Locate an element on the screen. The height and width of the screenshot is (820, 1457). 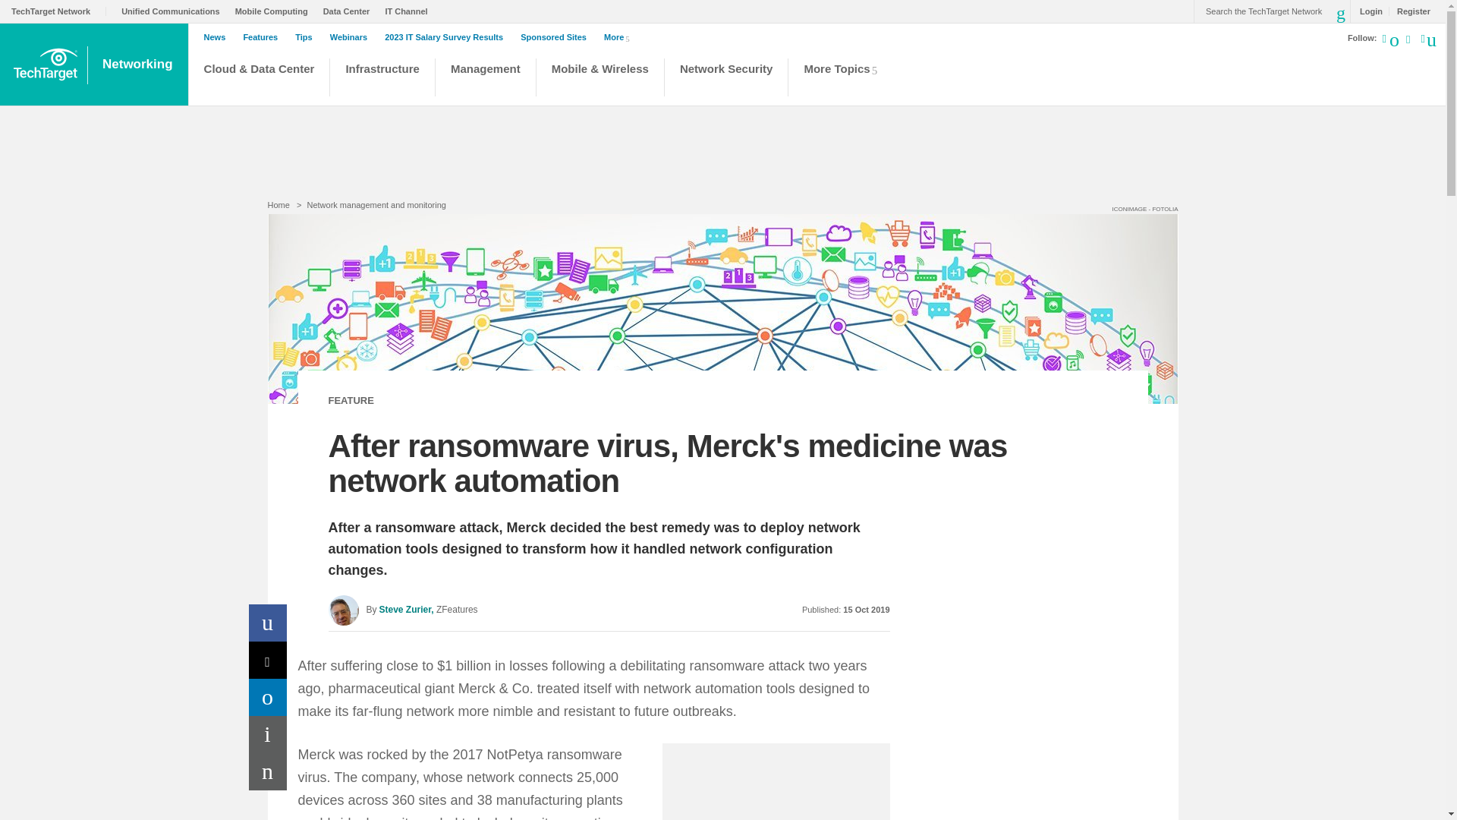
Unified Communications is located at coordinates (174, 11).